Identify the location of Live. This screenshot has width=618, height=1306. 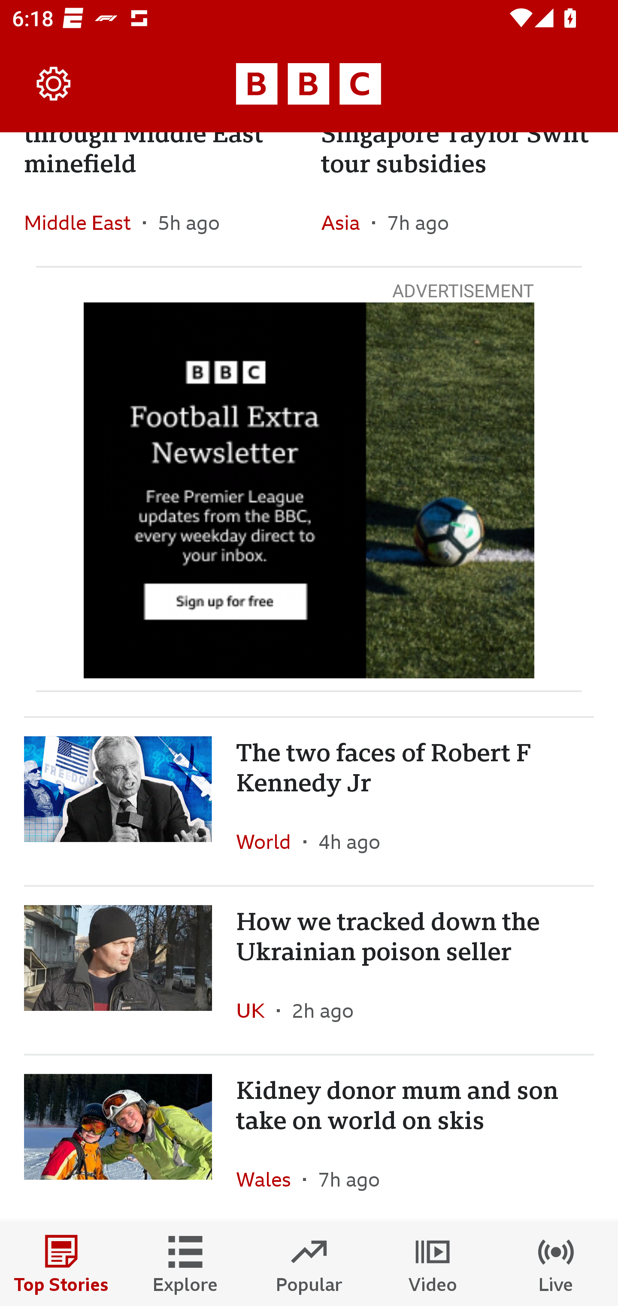
(556, 1264).